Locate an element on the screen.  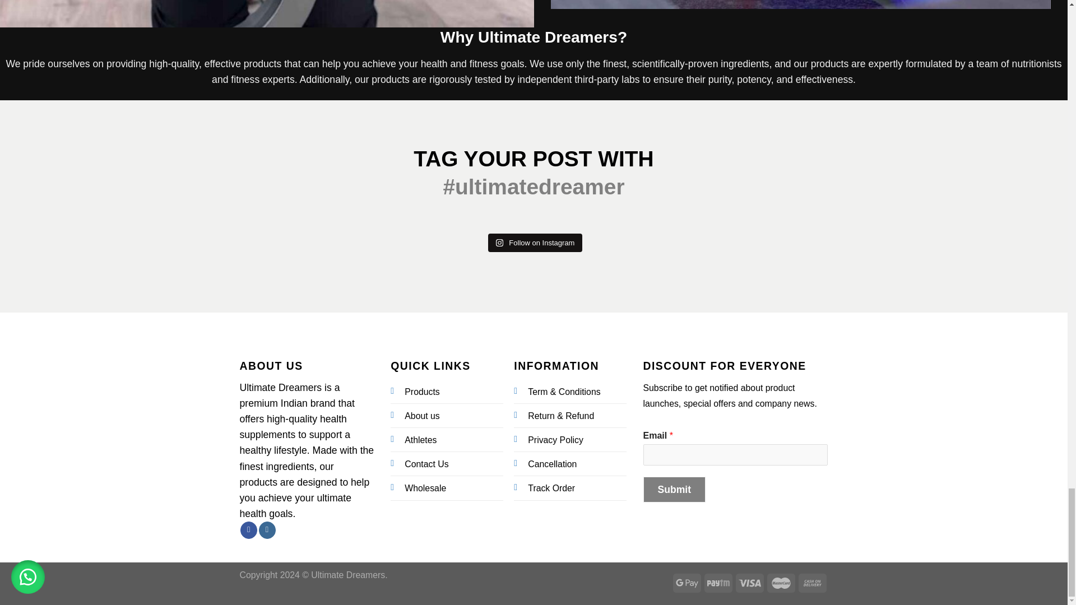
Follow on Facebook is located at coordinates (248, 530).